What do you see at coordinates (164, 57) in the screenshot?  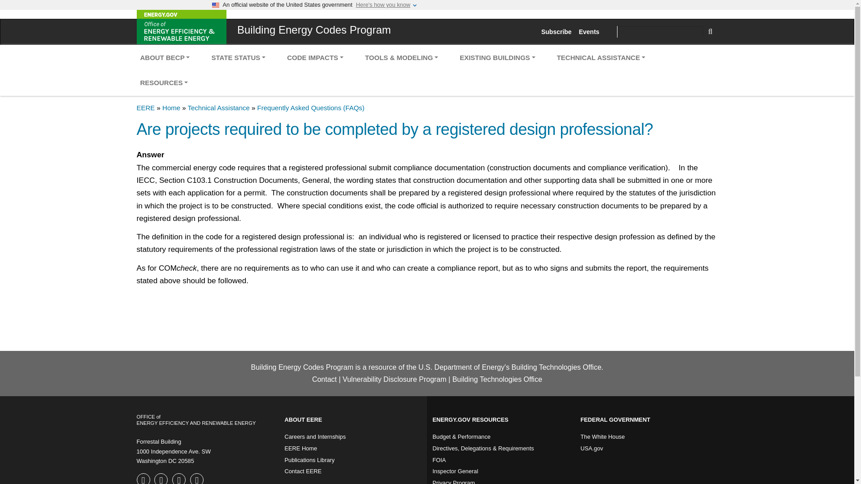 I see `About the Building Energy Codes Program` at bounding box center [164, 57].